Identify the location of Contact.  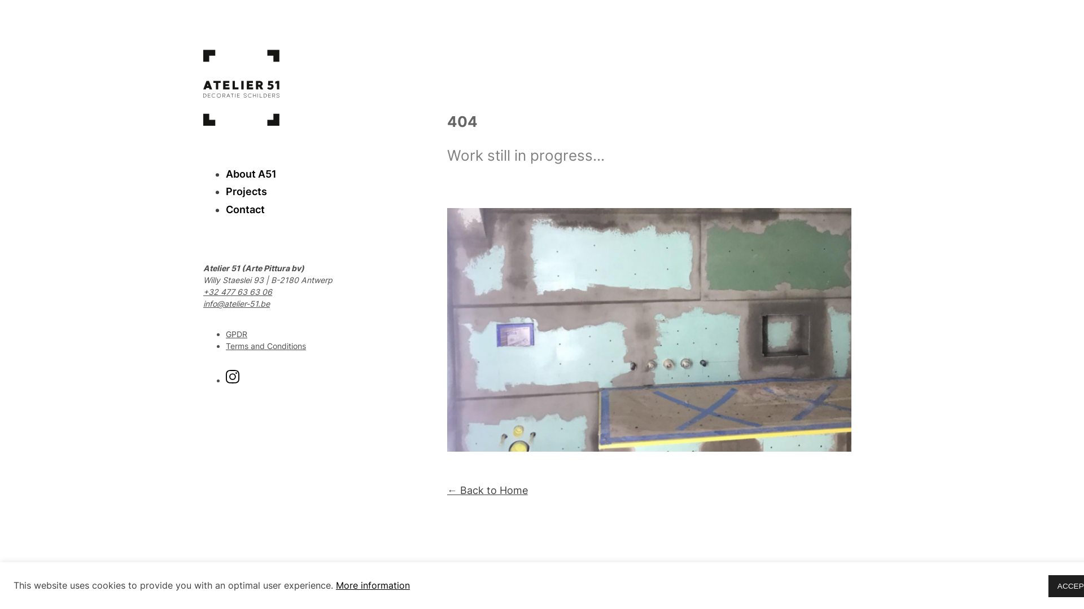
(245, 211).